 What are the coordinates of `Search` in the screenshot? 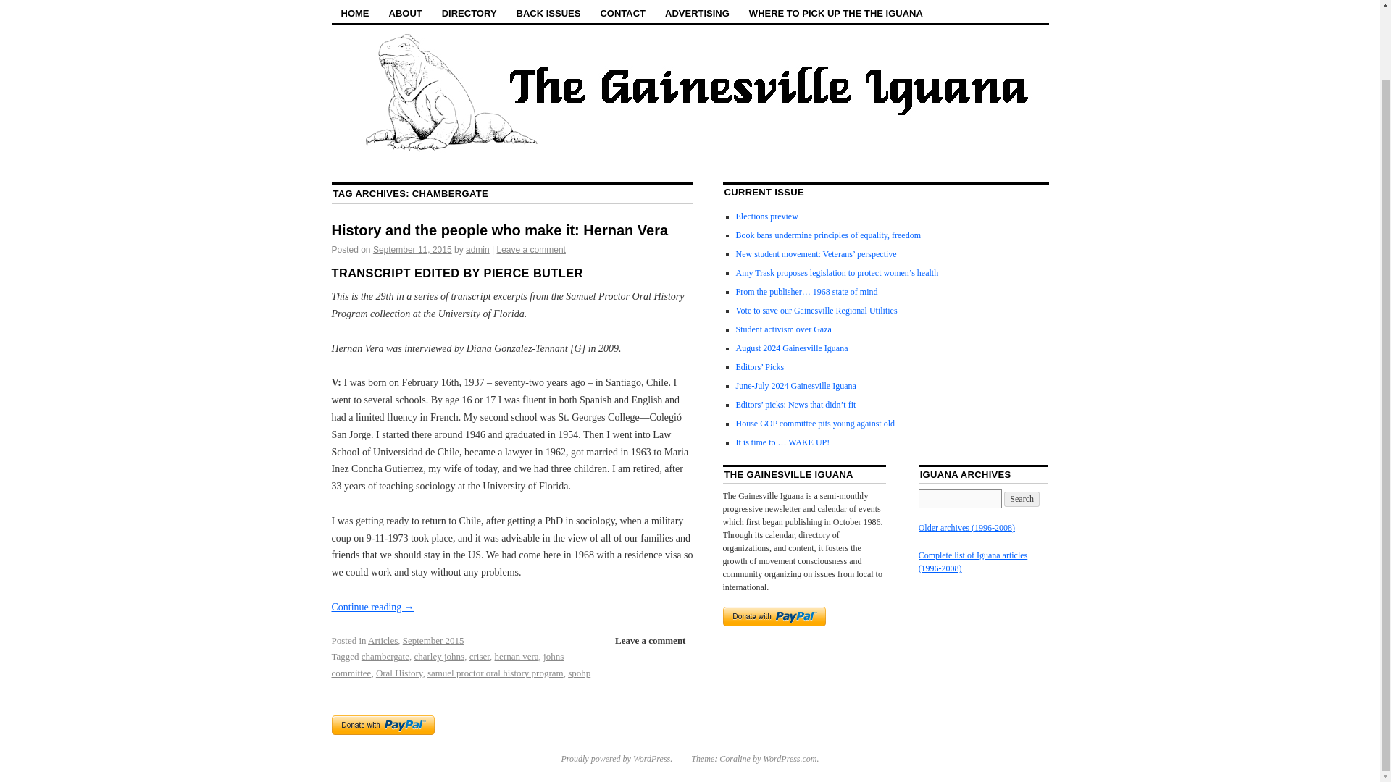 It's located at (1022, 499).